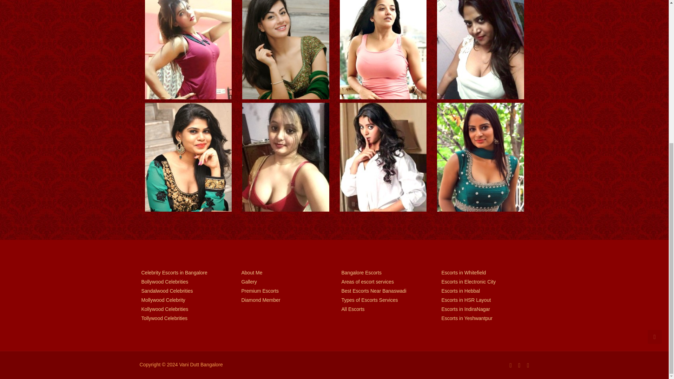 The height and width of the screenshot is (379, 674). Describe the element at coordinates (284, 300) in the screenshot. I see `Diamond Member` at that location.